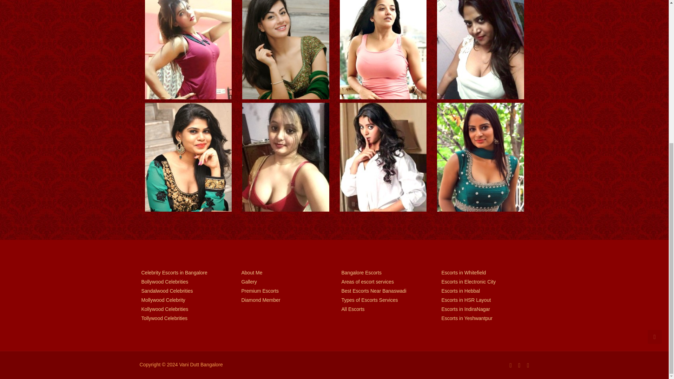 The height and width of the screenshot is (379, 674). Describe the element at coordinates (284, 300) in the screenshot. I see `Diamond Member` at that location.